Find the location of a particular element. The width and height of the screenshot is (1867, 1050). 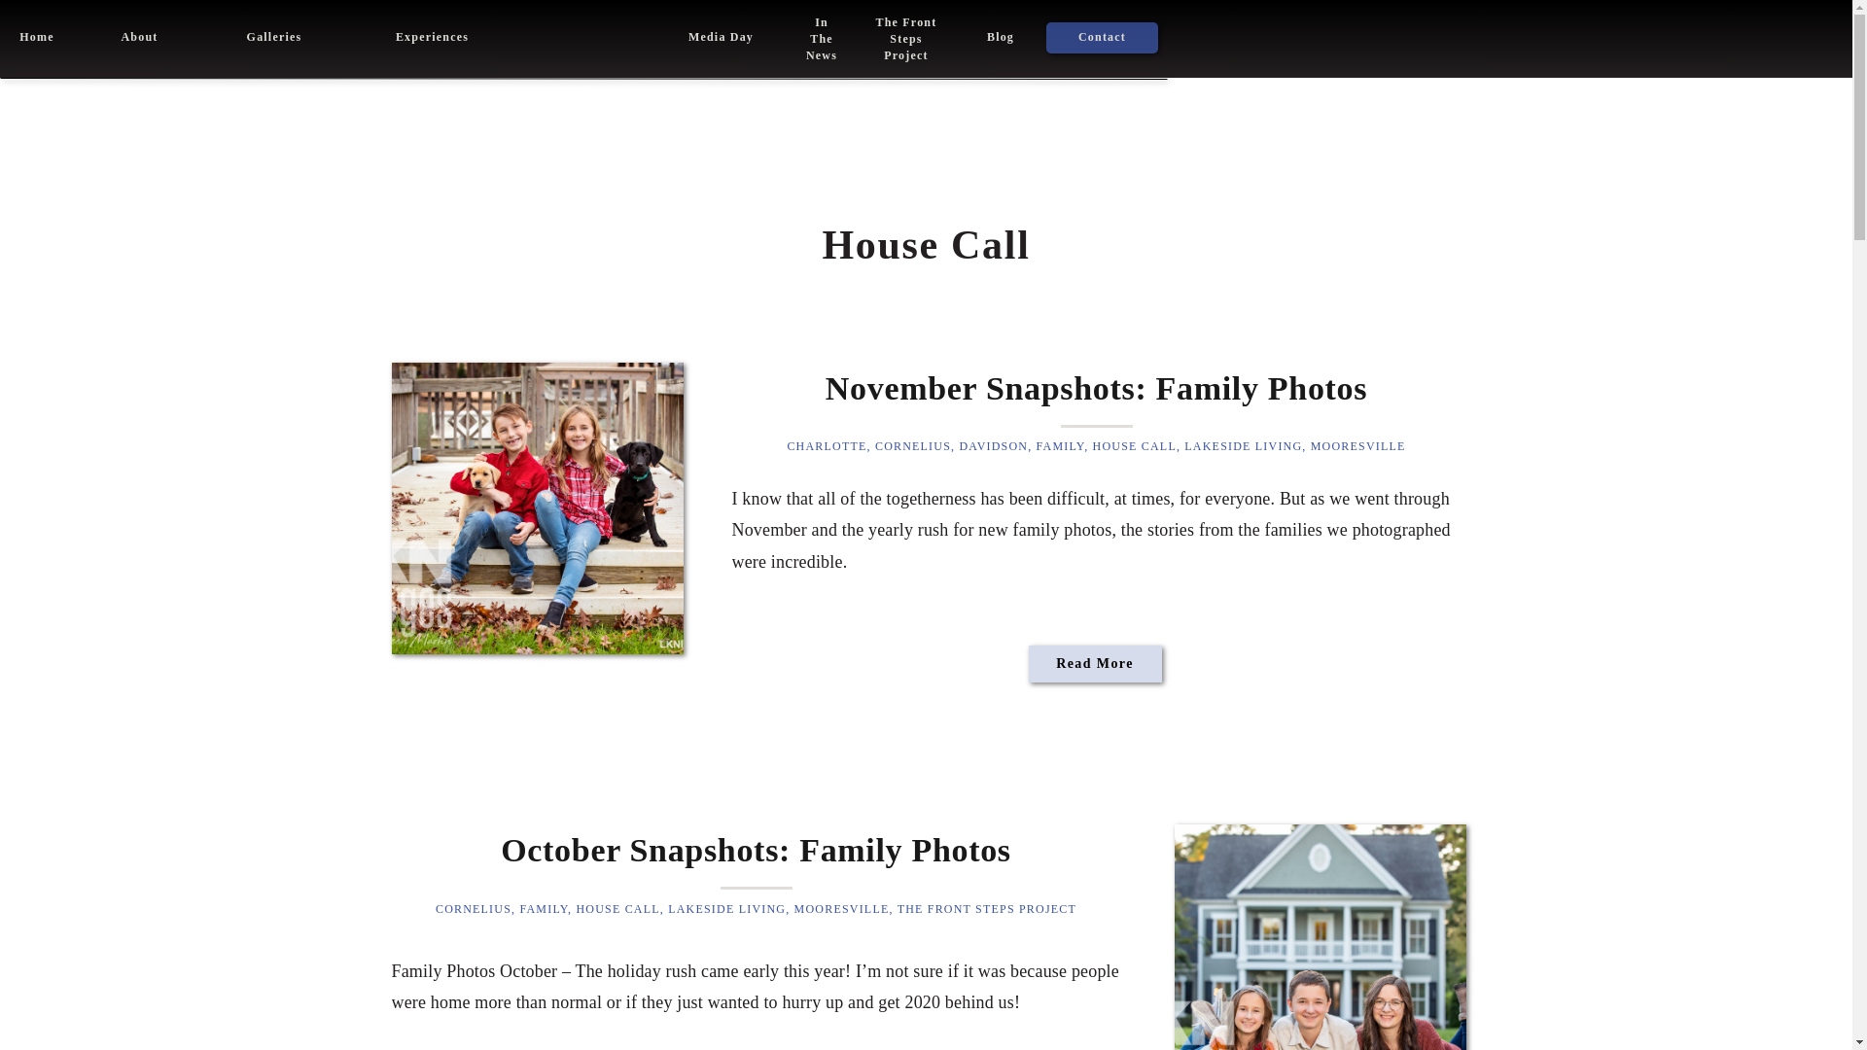

November Snapshots: Family Photos is located at coordinates (36, 37).